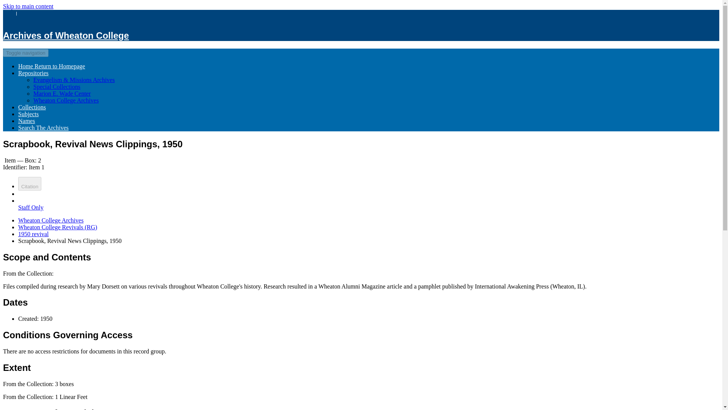  I want to click on Repositories, so click(33, 73).